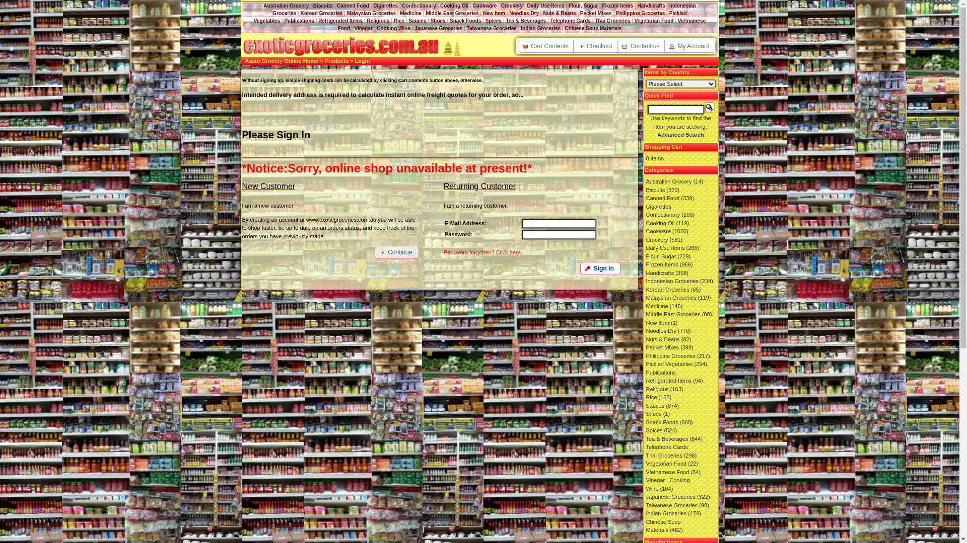  What do you see at coordinates (657, 323) in the screenshot?
I see `New Item` at bounding box center [657, 323].